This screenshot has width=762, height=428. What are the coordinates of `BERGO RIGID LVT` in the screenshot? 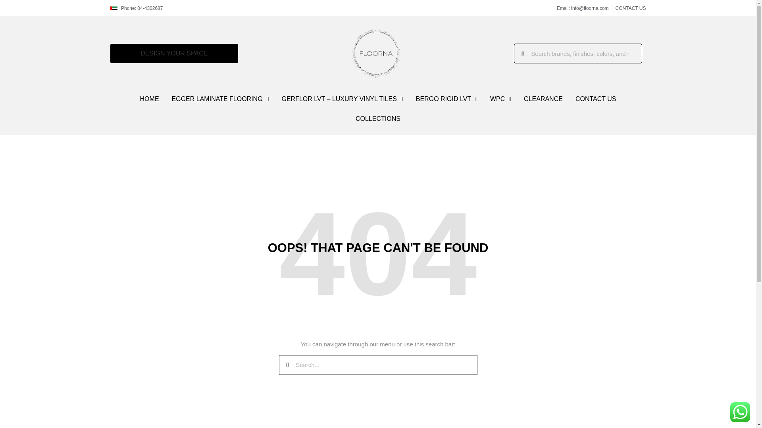 It's located at (447, 99).